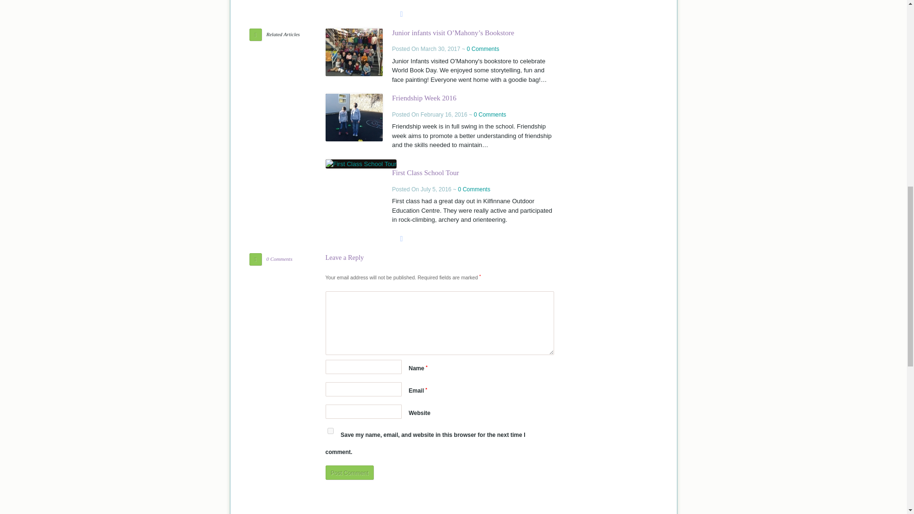 The height and width of the screenshot is (514, 914). I want to click on First Class School Tour, so click(426, 173).